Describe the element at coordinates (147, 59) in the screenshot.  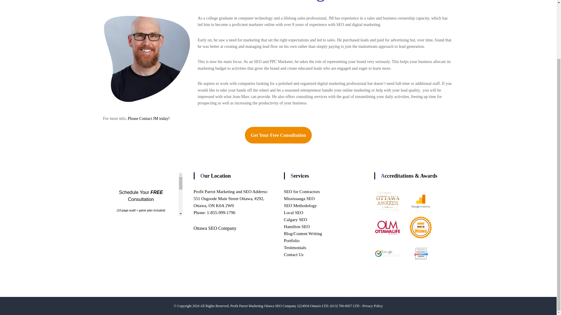
I see `Jean-Marc Begin ` at that location.